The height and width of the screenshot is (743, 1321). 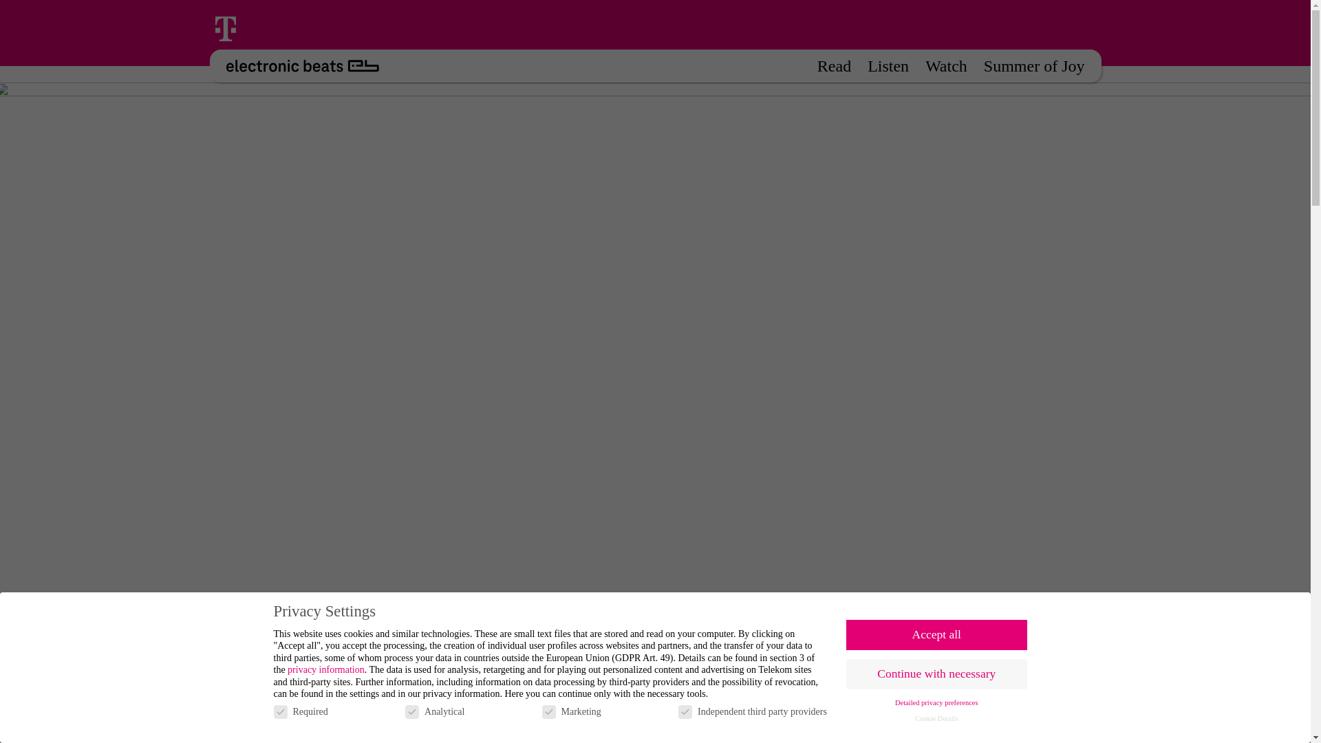 What do you see at coordinates (1034, 65) in the screenshot?
I see `Summer of Joy` at bounding box center [1034, 65].